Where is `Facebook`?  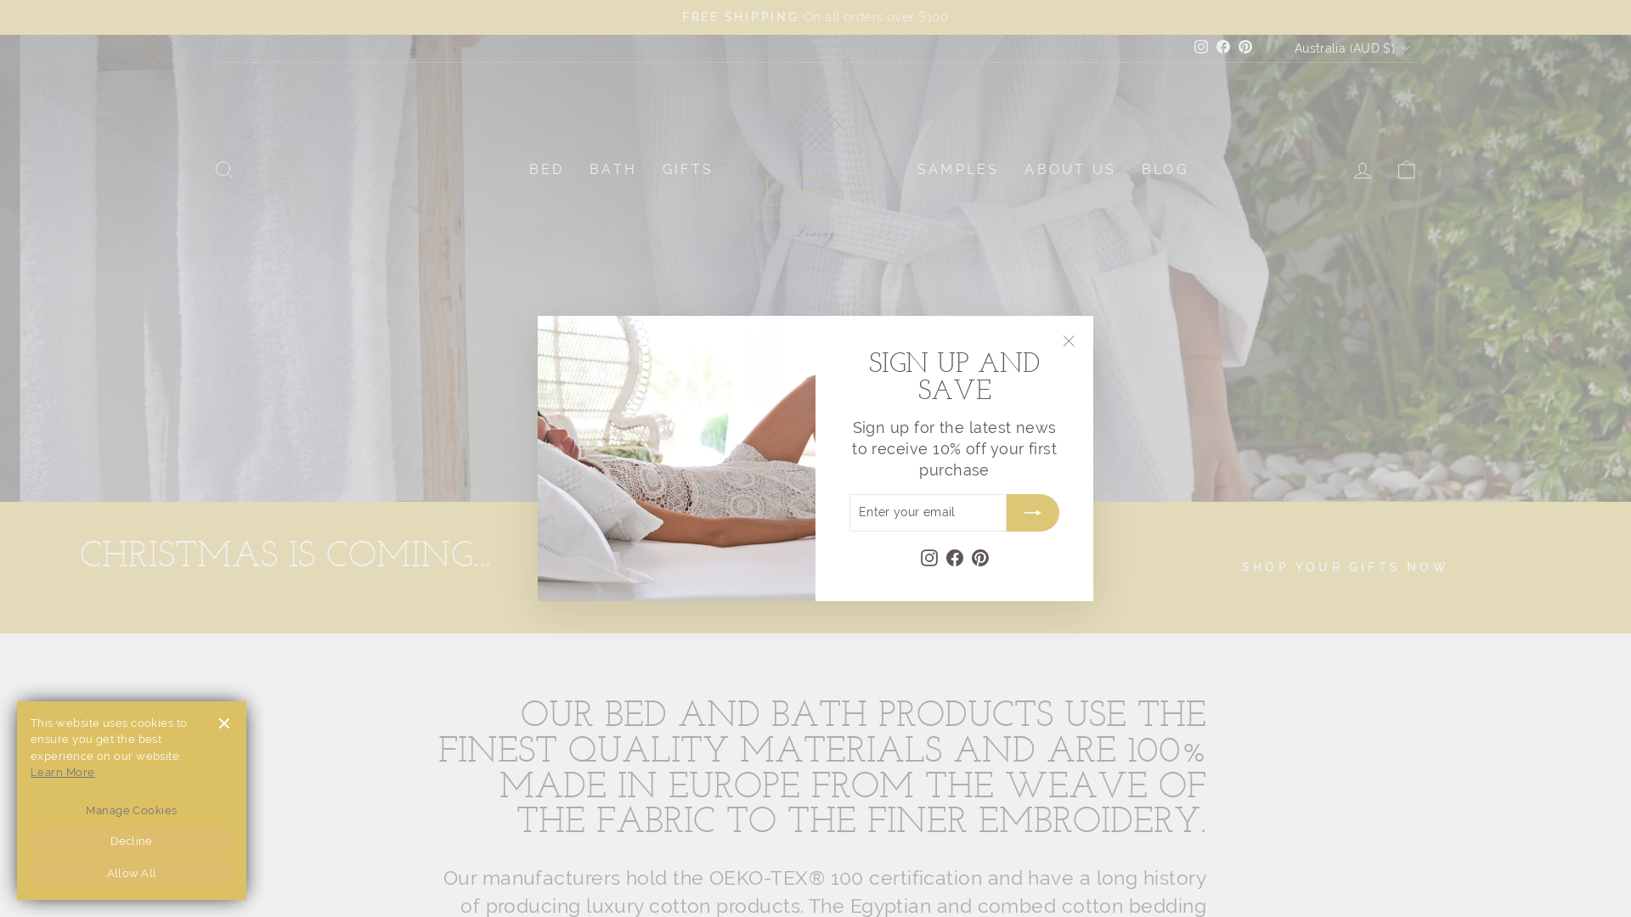
Facebook is located at coordinates (955, 555).